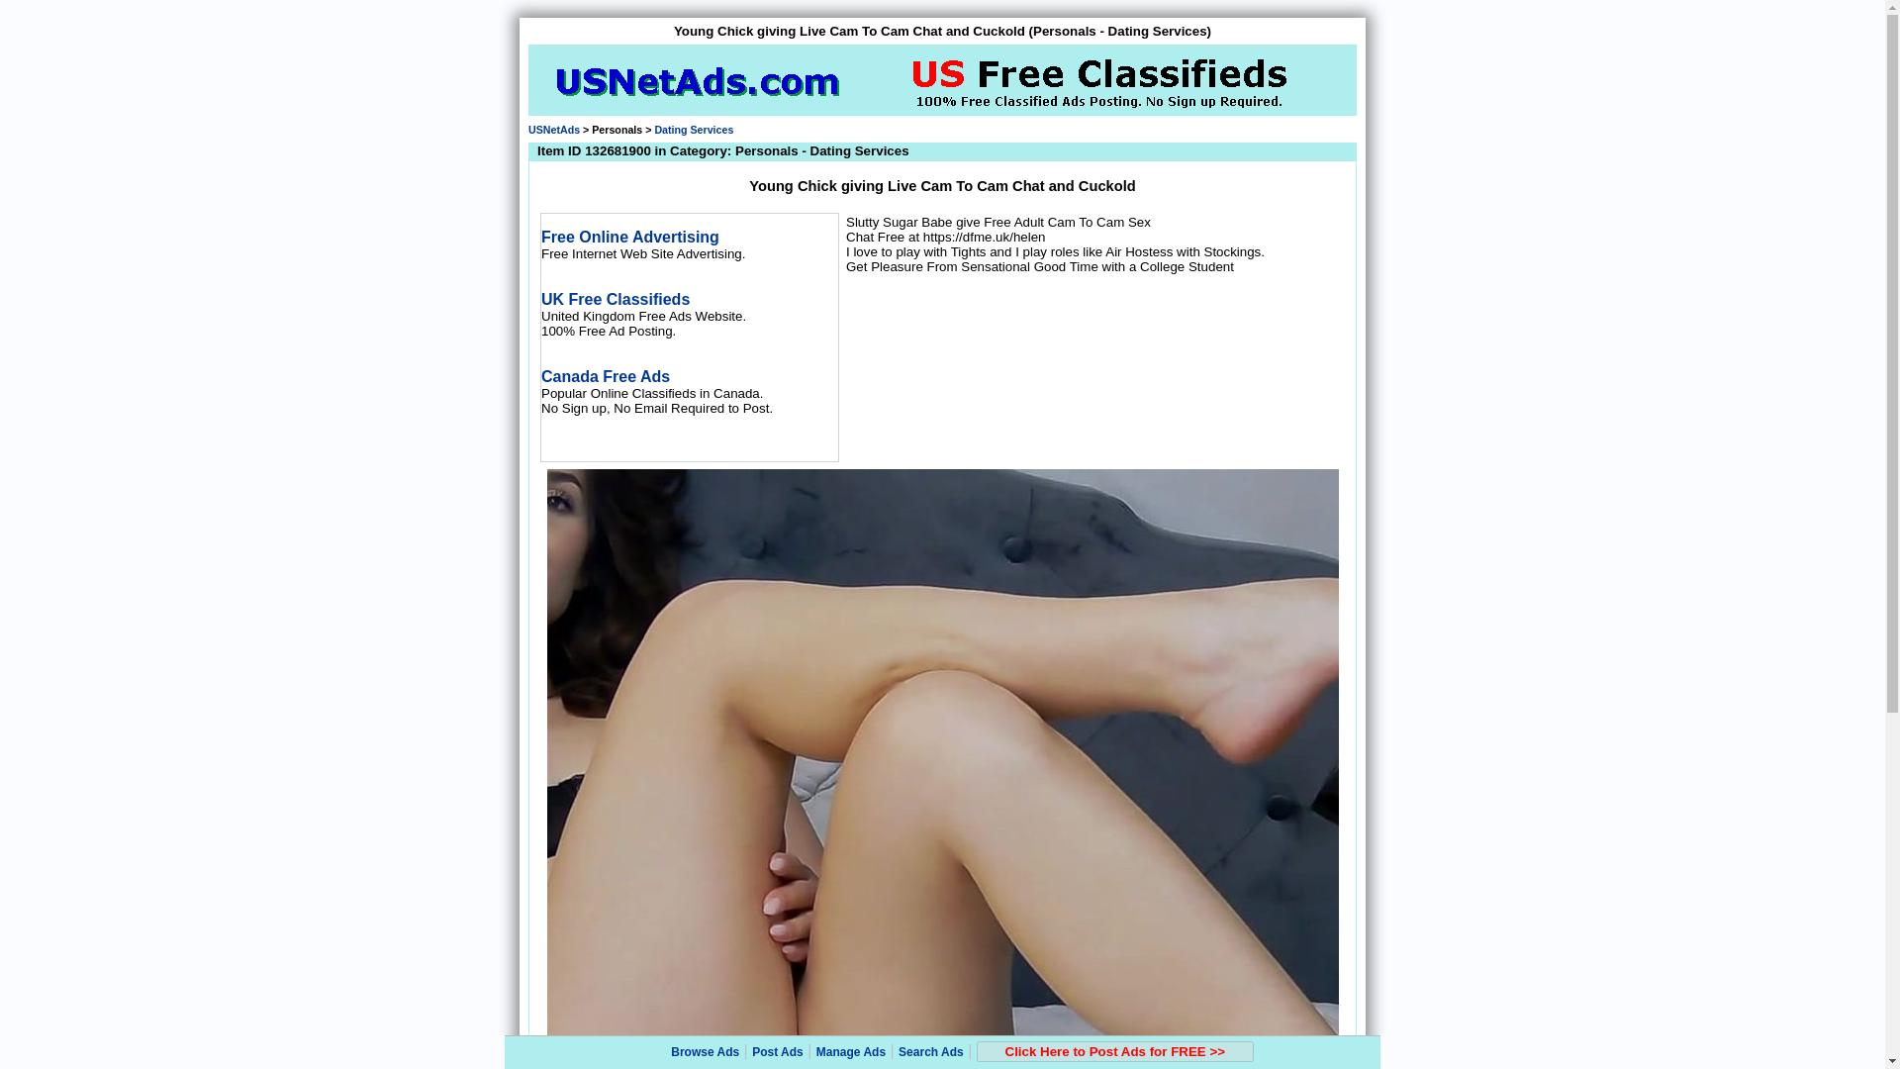 The width and height of the screenshot is (1900, 1069). What do you see at coordinates (606, 376) in the screenshot?
I see `Canada Free Ads` at bounding box center [606, 376].